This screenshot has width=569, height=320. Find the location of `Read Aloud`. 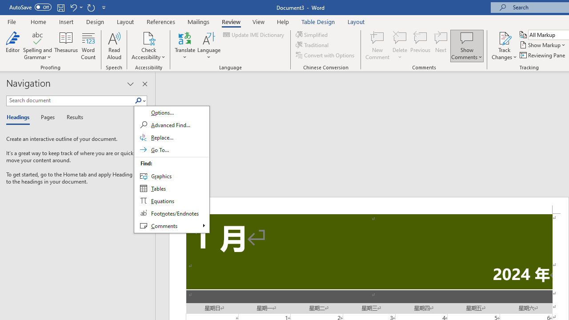

Read Aloud is located at coordinates (114, 45).